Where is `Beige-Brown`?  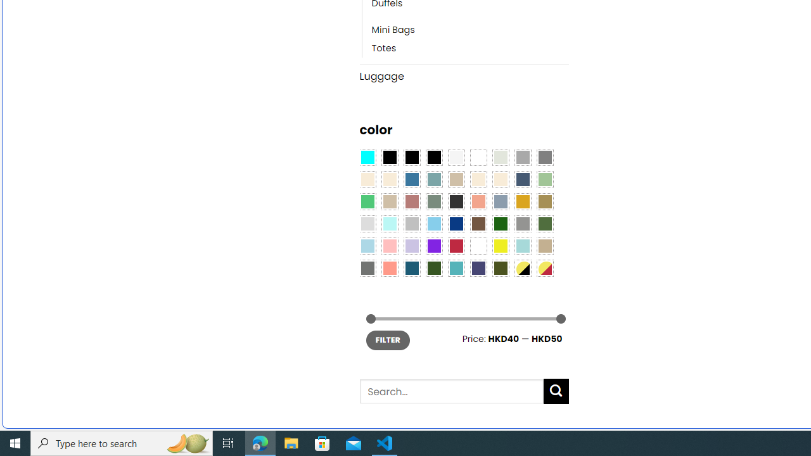
Beige-Brown is located at coordinates (389, 179).